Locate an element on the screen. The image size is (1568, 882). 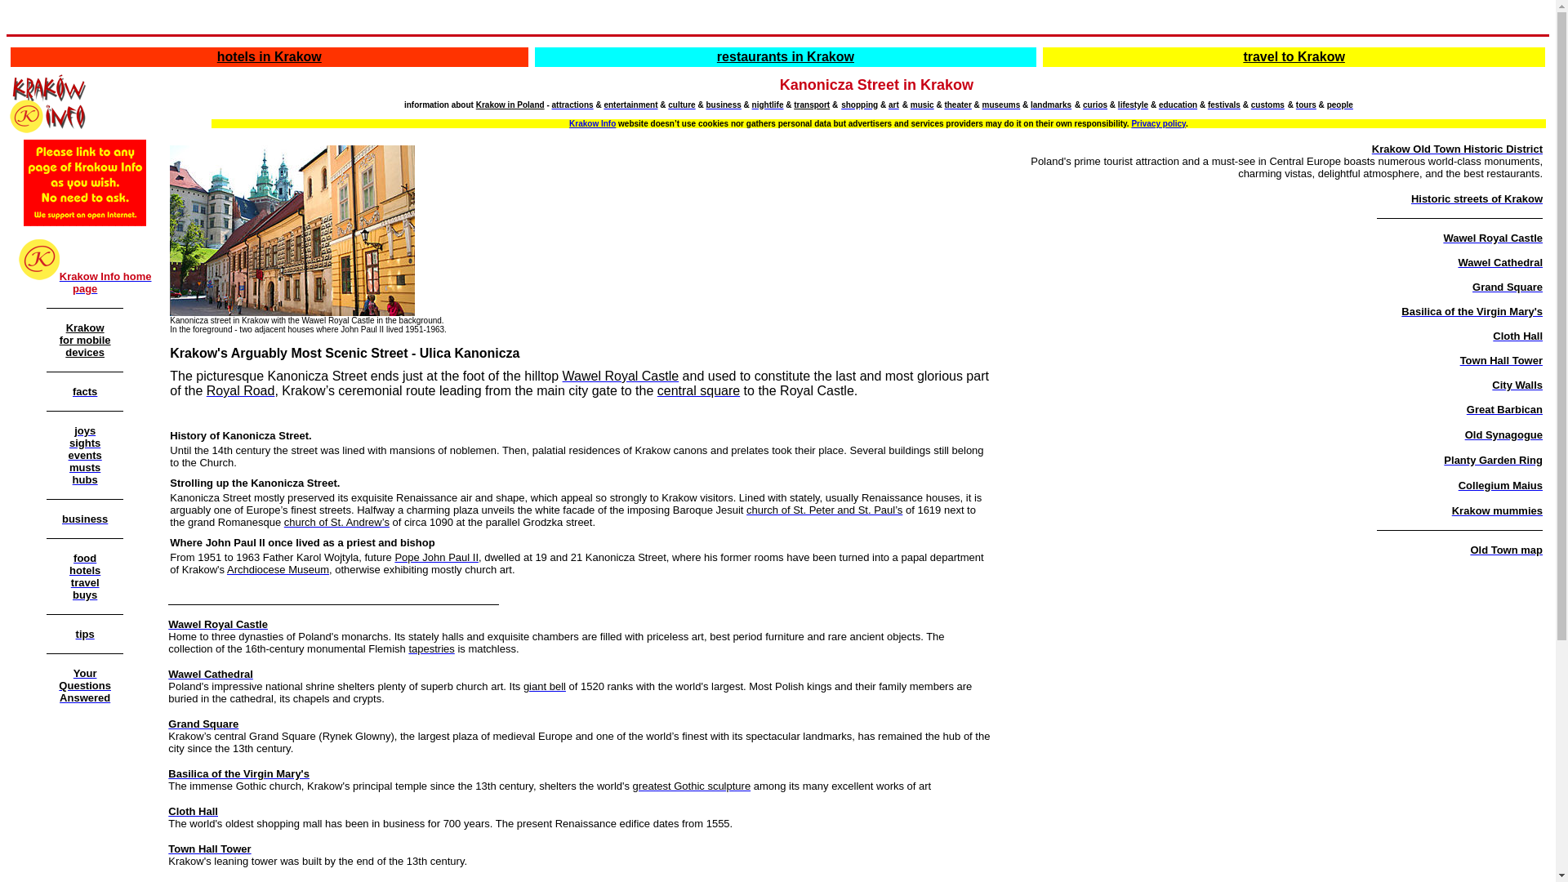
facts is located at coordinates (85, 390).